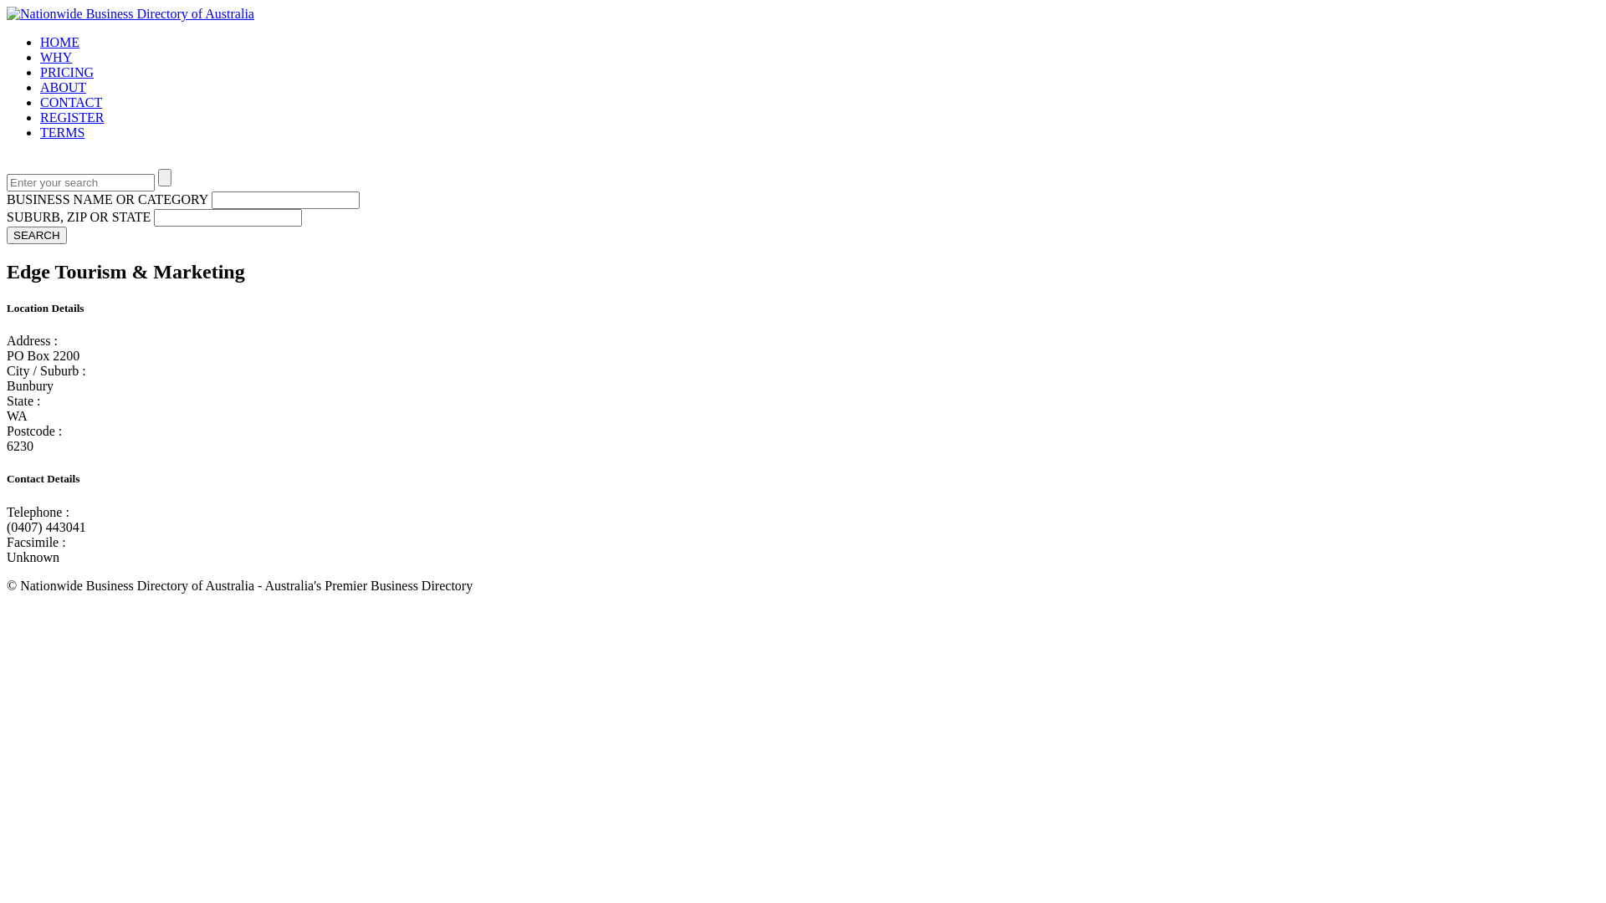 Image resolution: width=1606 pixels, height=903 pixels. What do you see at coordinates (71, 102) in the screenshot?
I see `CONTACT` at bounding box center [71, 102].